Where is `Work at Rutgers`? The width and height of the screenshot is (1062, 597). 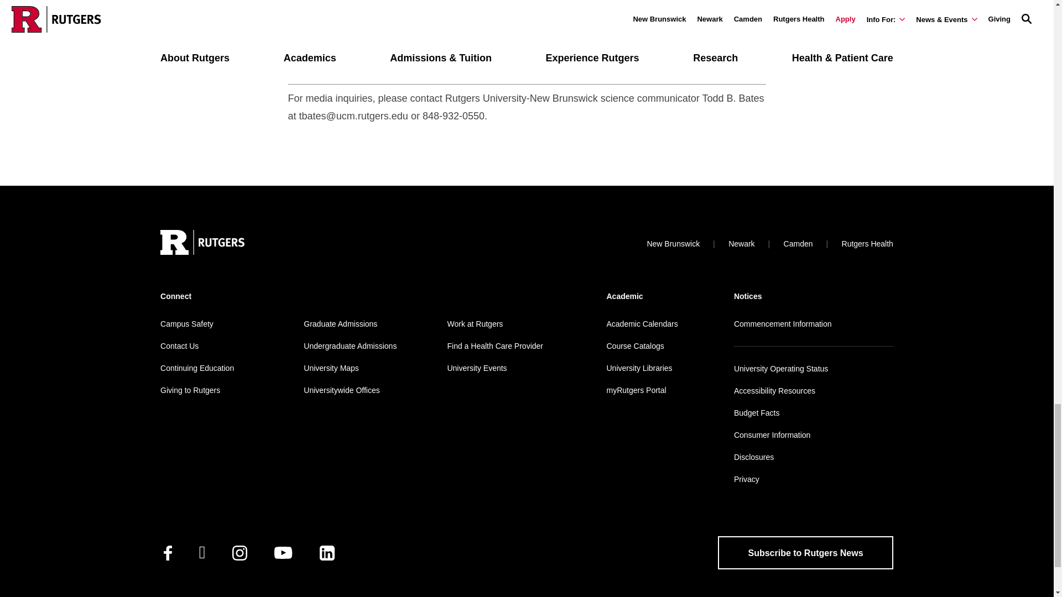
Work at Rutgers is located at coordinates (475, 324).